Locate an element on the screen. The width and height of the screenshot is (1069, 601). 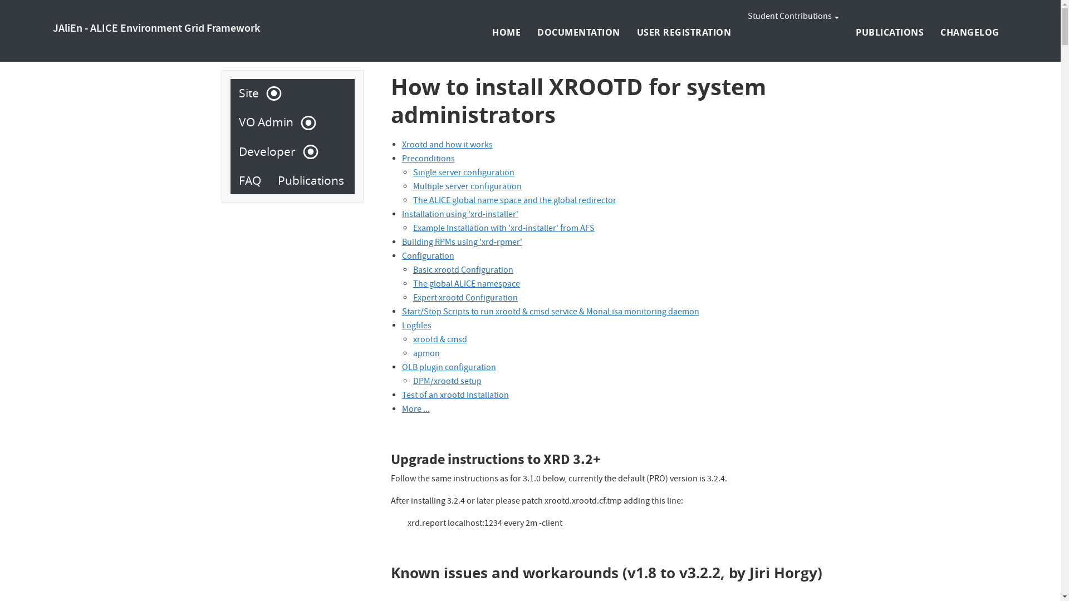
DOCUMENTATION is located at coordinates (578, 32).